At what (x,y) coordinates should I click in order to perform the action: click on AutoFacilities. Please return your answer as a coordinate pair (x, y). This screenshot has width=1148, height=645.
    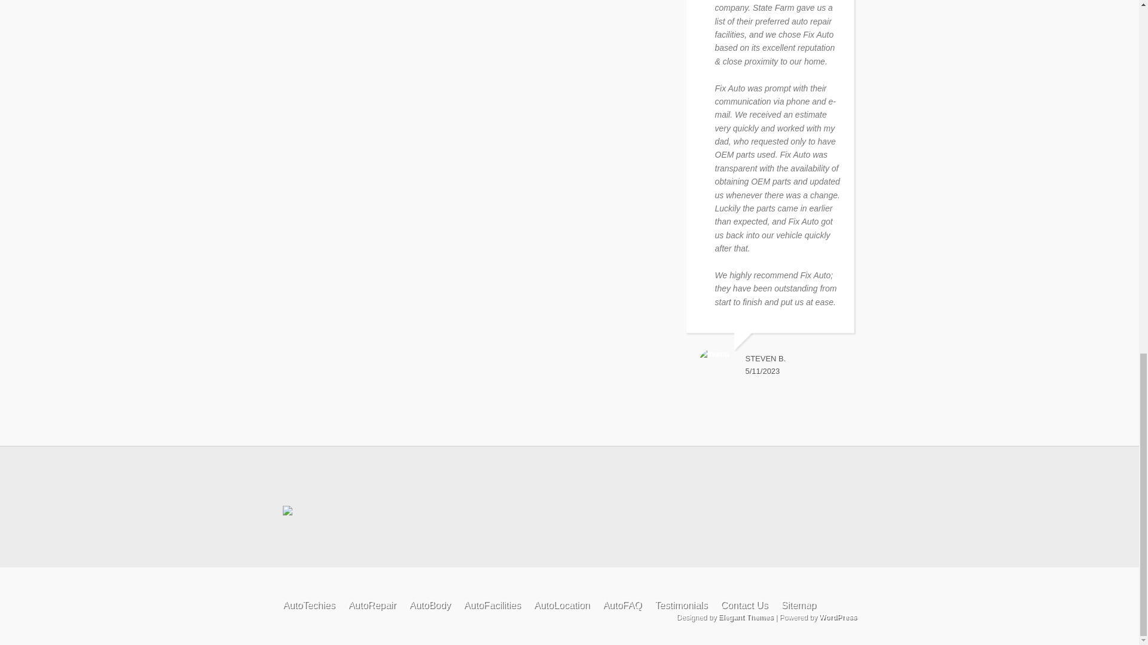
    Looking at the image, I should click on (491, 604).